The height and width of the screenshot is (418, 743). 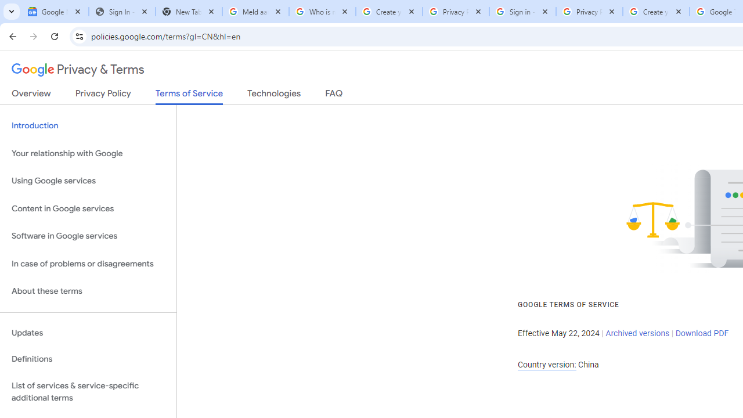 What do you see at coordinates (88, 208) in the screenshot?
I see `Content in Google services` at bounding box center [88, 208].